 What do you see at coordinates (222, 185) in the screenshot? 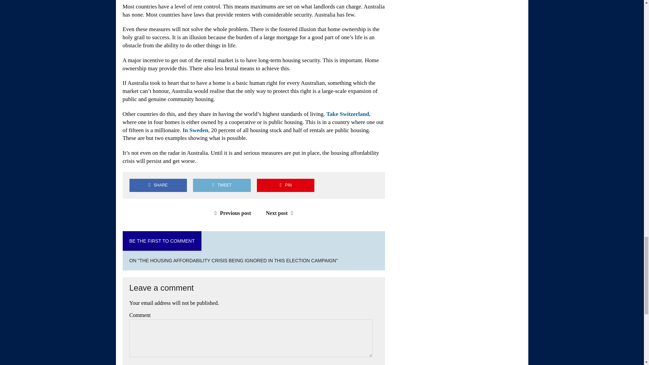
I see `TWEET` at bounding box center [222, 185].